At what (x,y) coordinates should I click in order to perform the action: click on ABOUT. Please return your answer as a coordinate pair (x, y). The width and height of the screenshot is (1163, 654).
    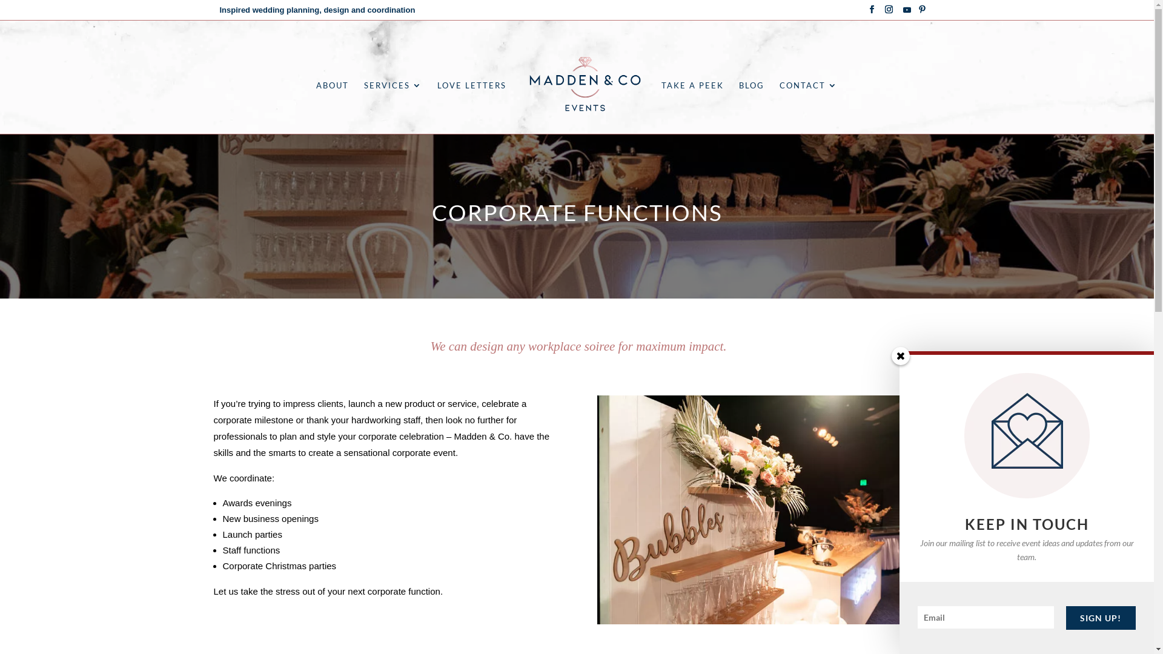
    Looking at the image, I should click on (333, 108).